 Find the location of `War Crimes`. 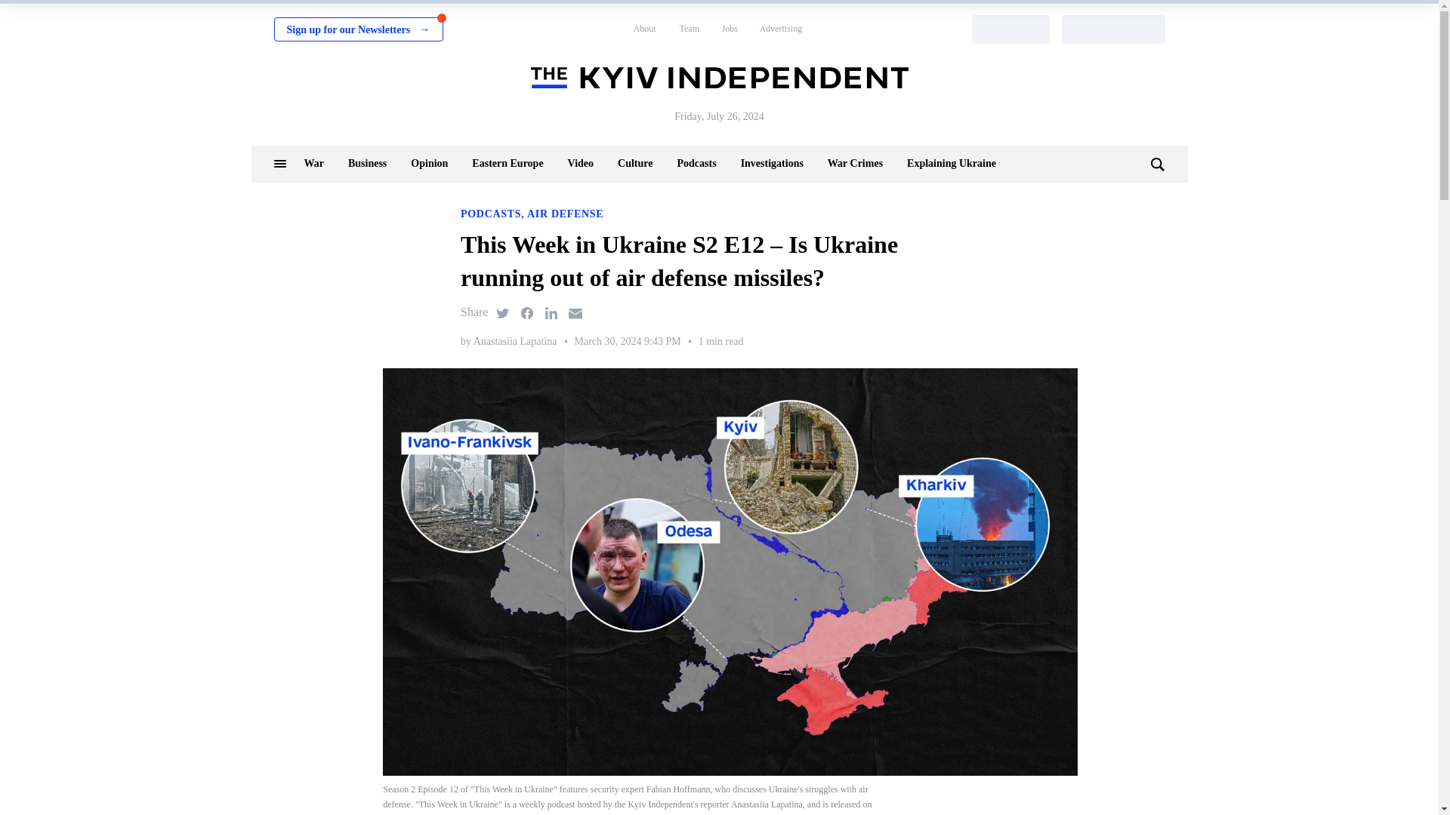

War Crimes is located at coordinates (855, 163).